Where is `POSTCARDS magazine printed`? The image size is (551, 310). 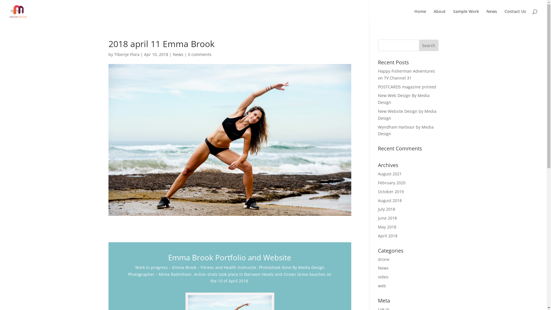
POSTCARDS magazine printed is located at coordinates (407, 87).